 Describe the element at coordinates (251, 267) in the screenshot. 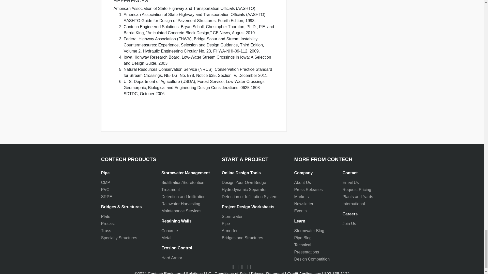

I see `Instagram` at that location.